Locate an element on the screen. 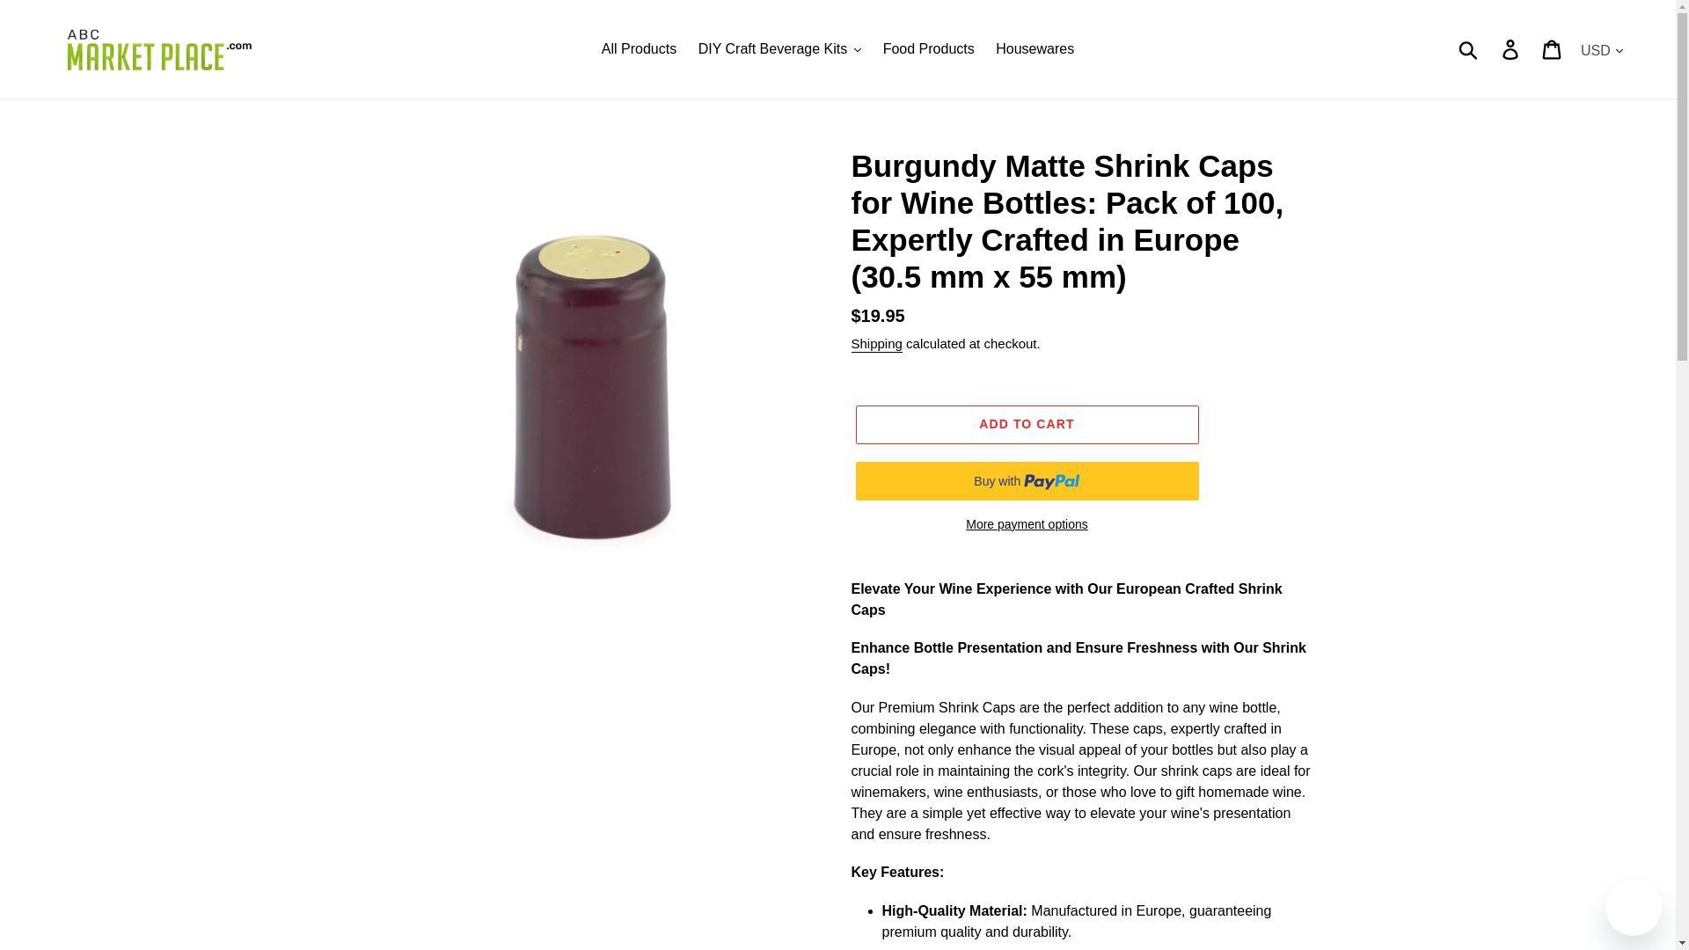  Shipping is located at coordinates (876, 344).